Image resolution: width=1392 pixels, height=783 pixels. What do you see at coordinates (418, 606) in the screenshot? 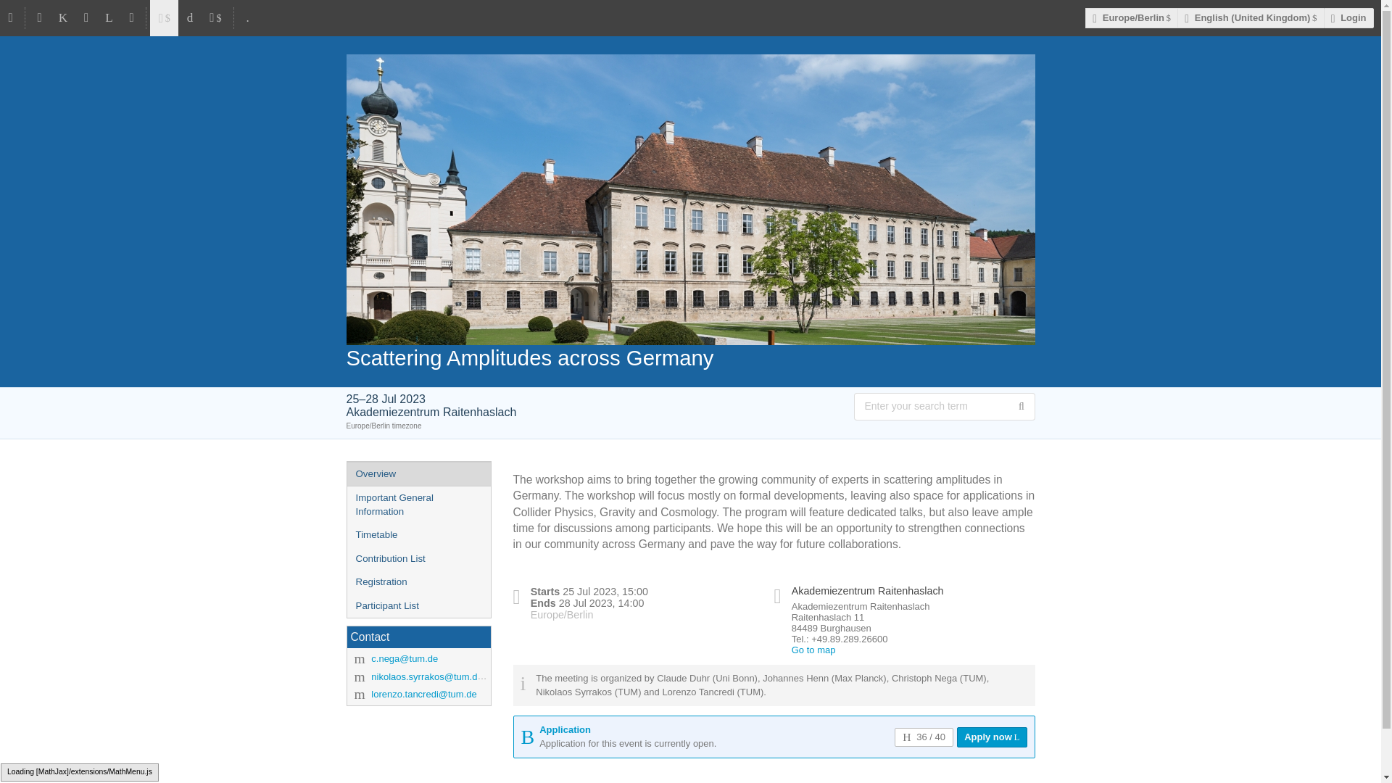
I see `Participant List` at bounding box center [418, 606].